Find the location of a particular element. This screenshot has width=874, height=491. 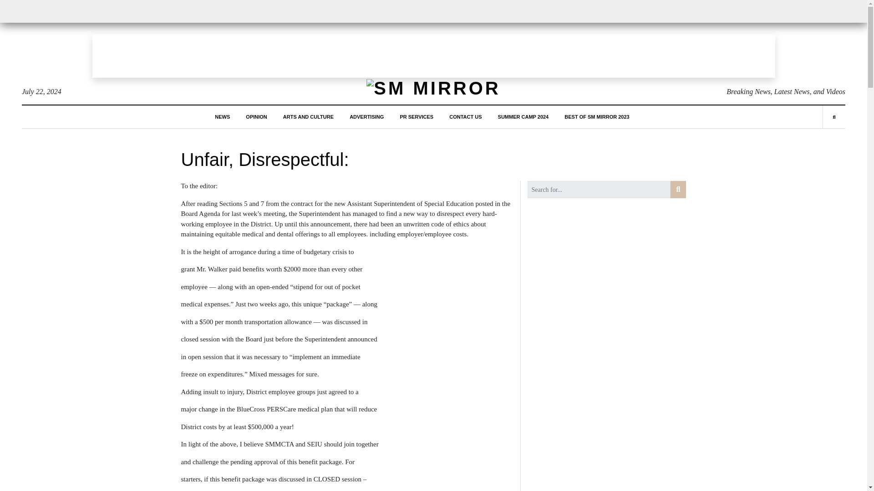

OPINION is located at coordinates (256, 116).